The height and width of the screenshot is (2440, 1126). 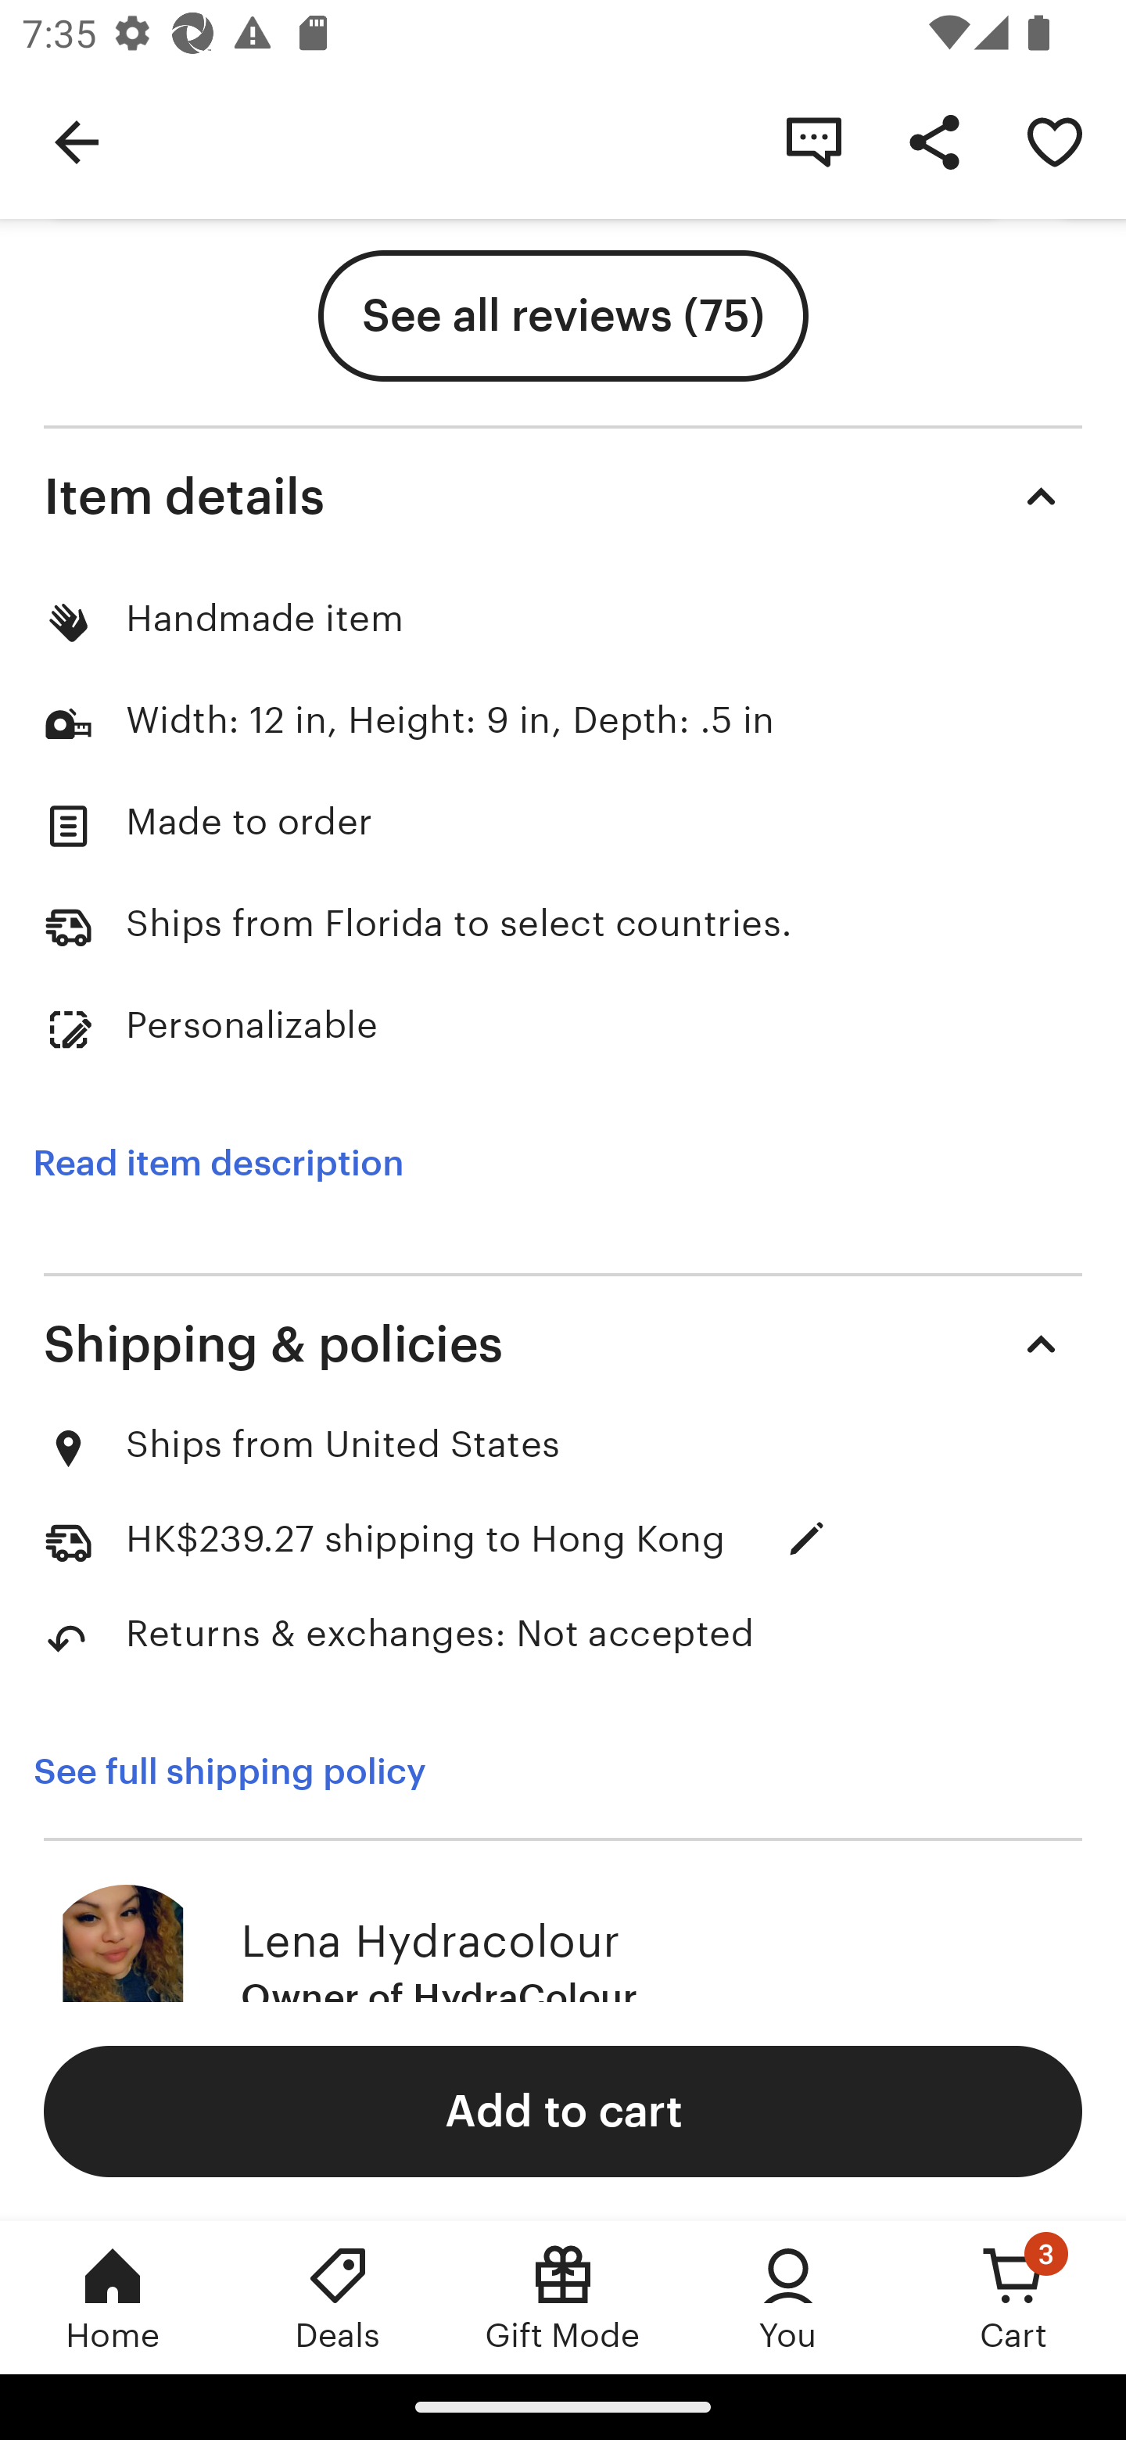 I want to click on Item details, so click(x=563, y=496).